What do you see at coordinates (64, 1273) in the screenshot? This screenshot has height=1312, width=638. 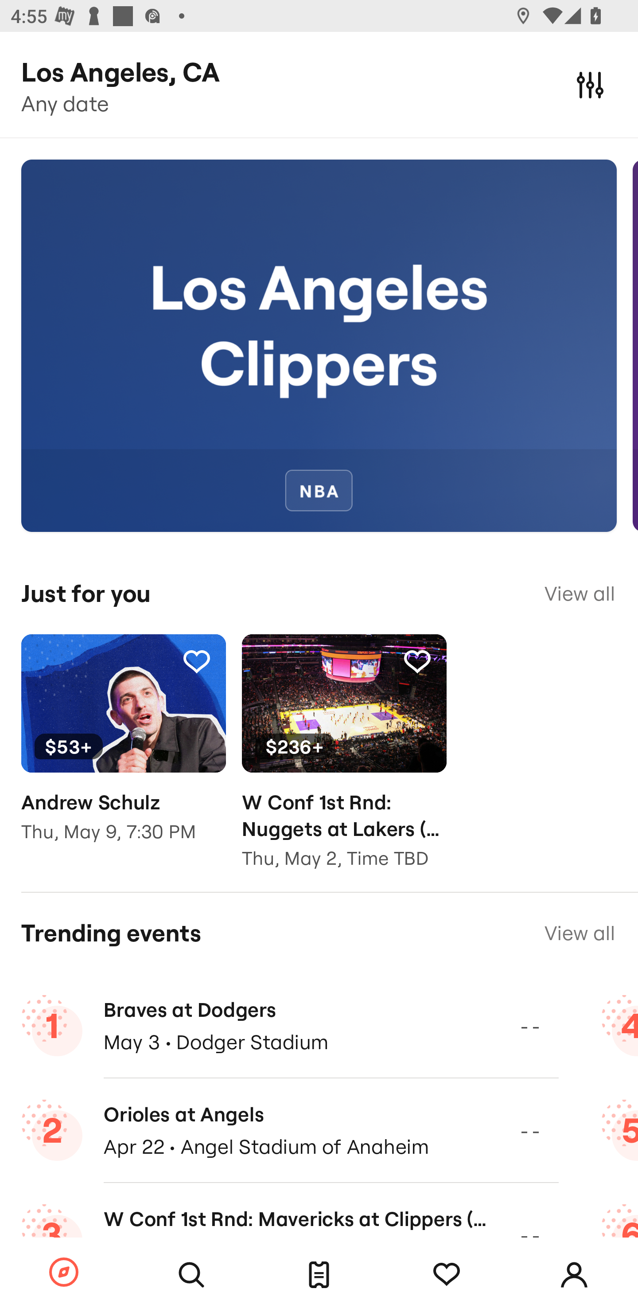 I see `Browse` at bounding box center [64, 1273].